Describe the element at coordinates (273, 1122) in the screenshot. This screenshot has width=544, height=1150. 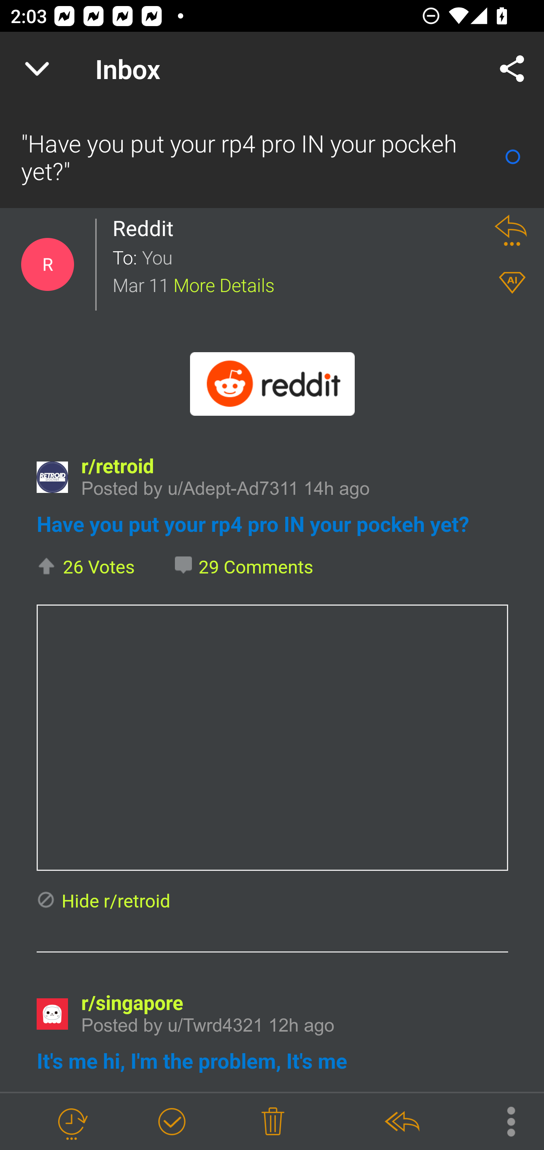
I see `Delete` at that location.